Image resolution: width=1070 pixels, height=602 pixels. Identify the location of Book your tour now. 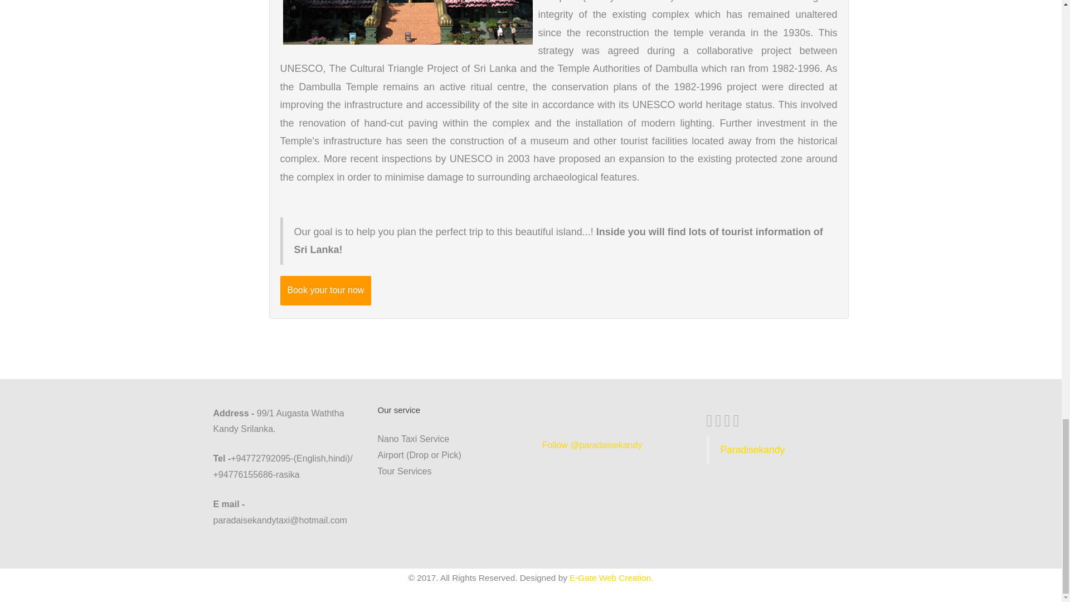
(325, 290).